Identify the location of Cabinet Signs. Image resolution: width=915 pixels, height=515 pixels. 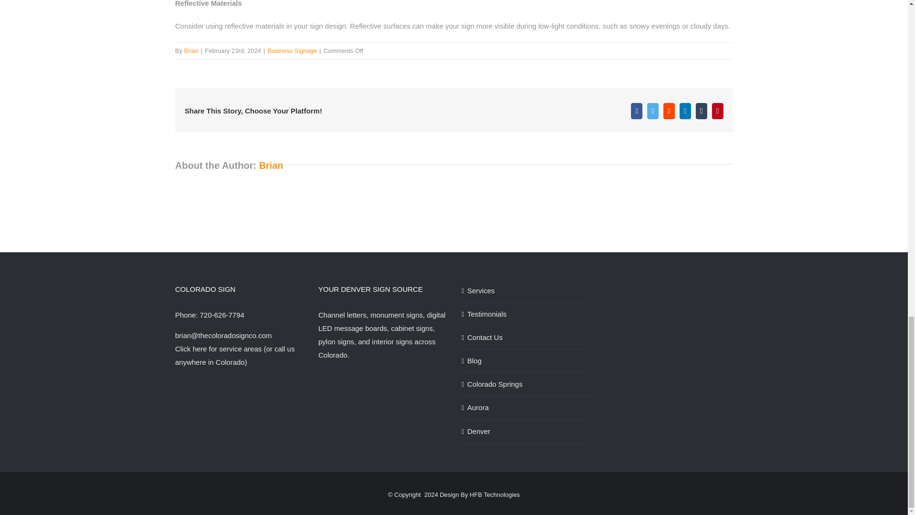
(412, 328).